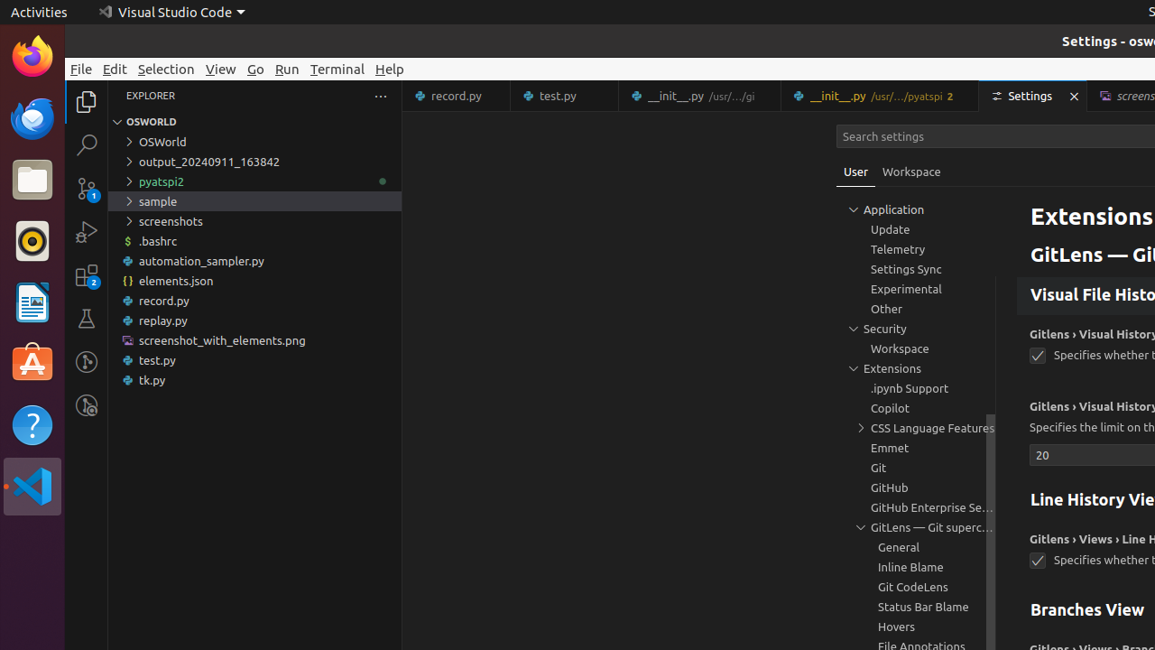  I want to click on OSWorld, so click(254, 142).